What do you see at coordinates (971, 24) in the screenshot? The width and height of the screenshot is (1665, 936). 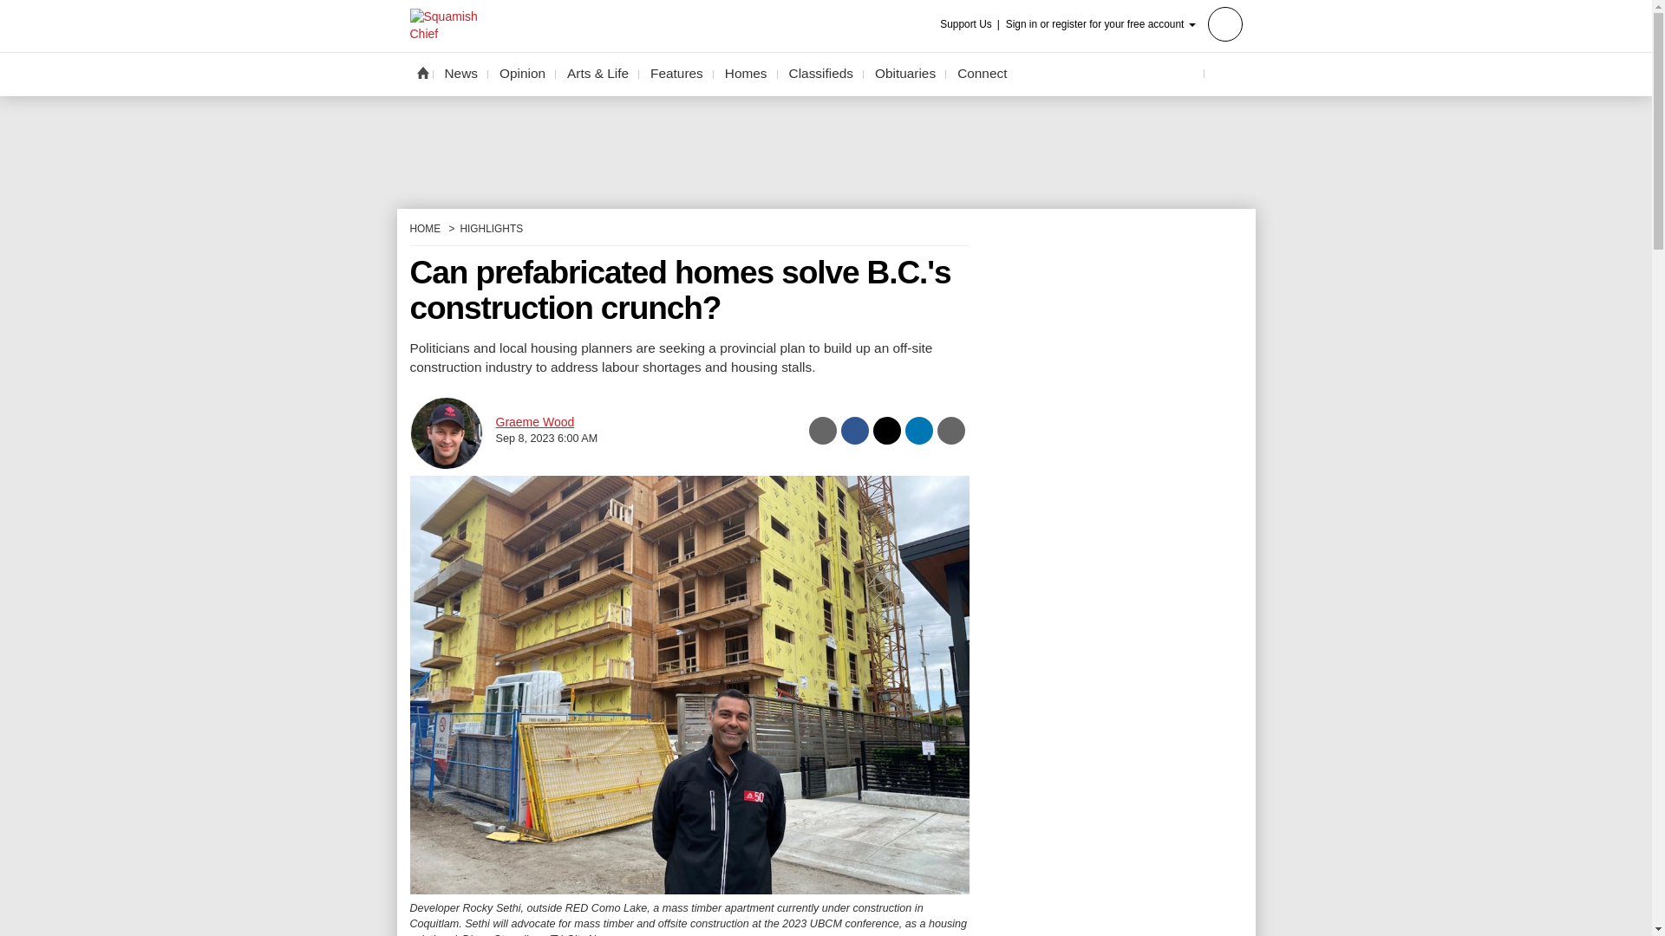 I see `Support Us` at bounding box center [971, 24].